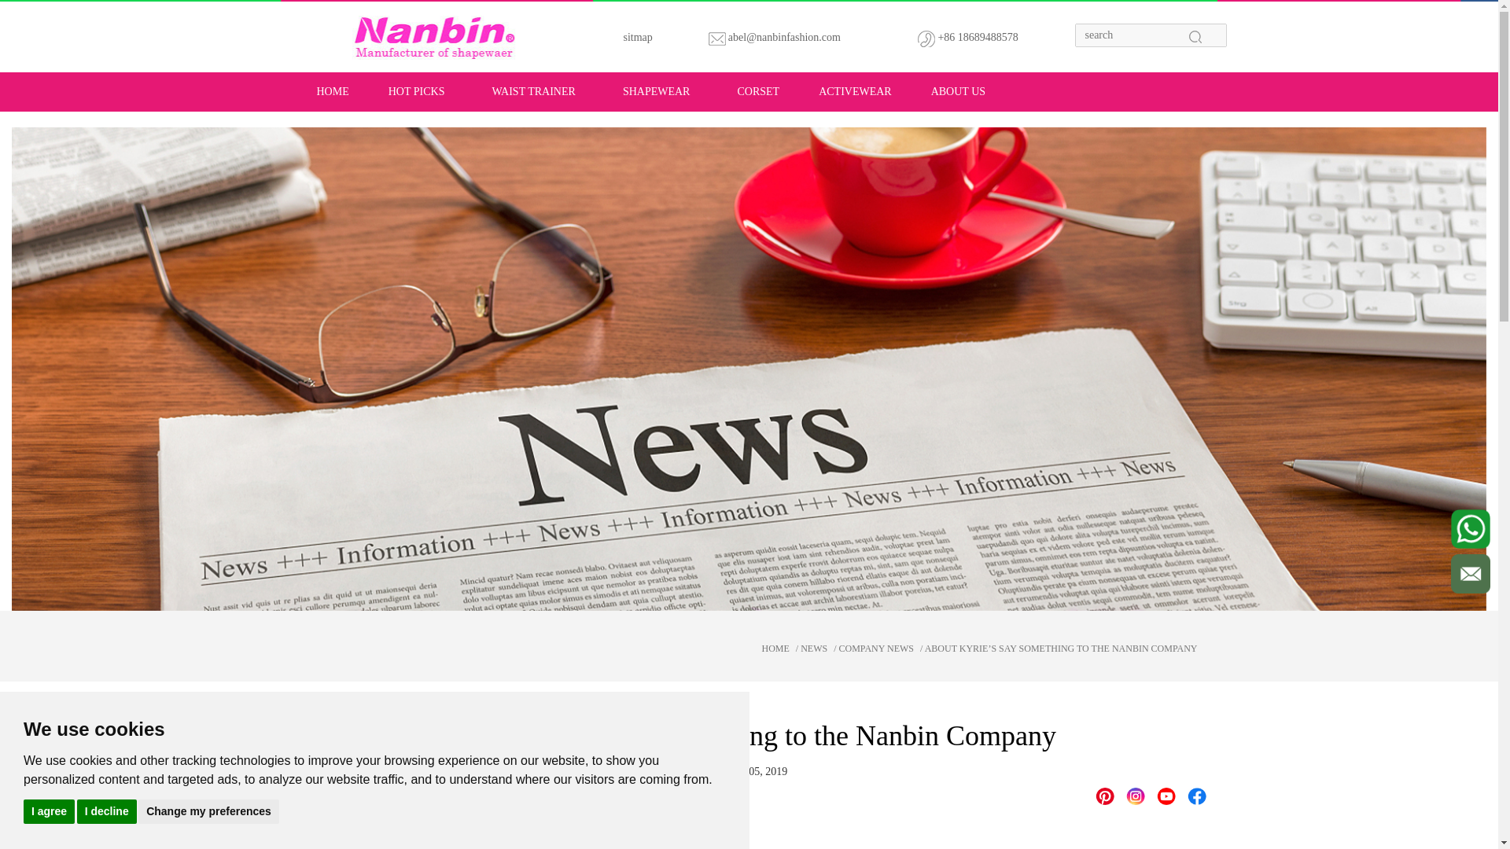 Image resolution: width=1510 pixels, height=849 pixels. What do you see at coordinates (417, 91) in the screenshot?
I see `HOT PICKS` at bounding box center [417, 91].